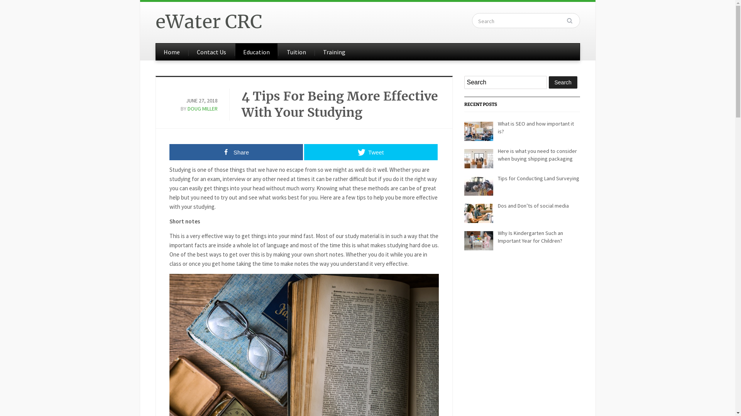 The height and width of the screenshot is (416, 741). I want to click on Search, so click(563, 82).